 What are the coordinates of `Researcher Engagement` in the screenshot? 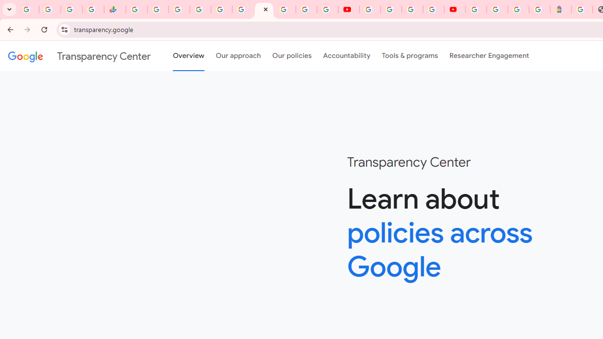 It's located at (489, 56).